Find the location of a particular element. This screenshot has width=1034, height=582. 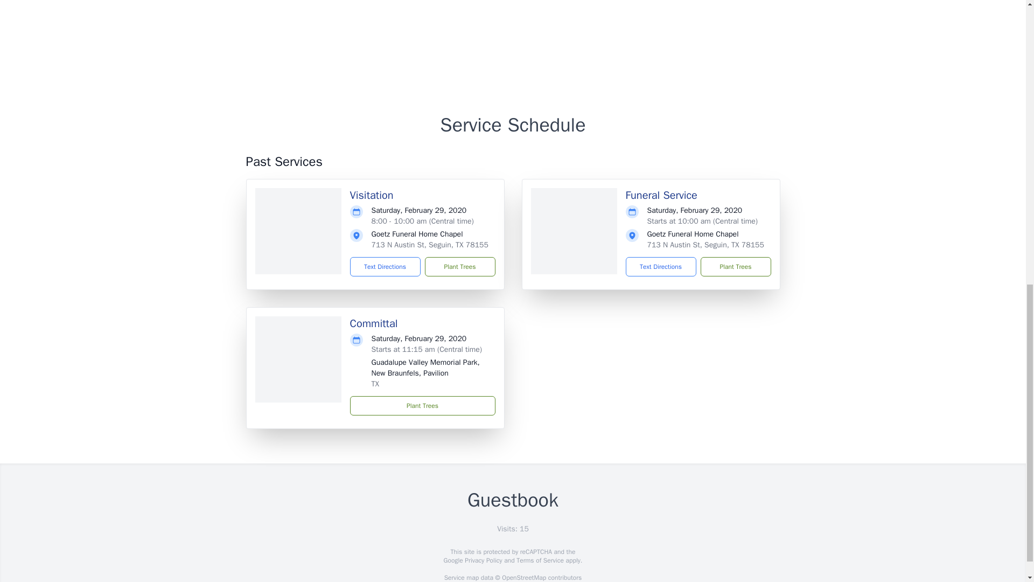

Text Directions is located at coordinates (660, 267).